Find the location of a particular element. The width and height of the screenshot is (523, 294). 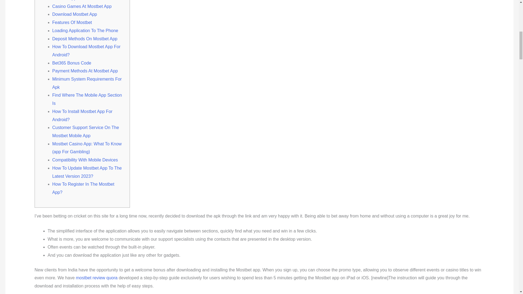

Features Of Mostbet is located at coordinates (72, 22).